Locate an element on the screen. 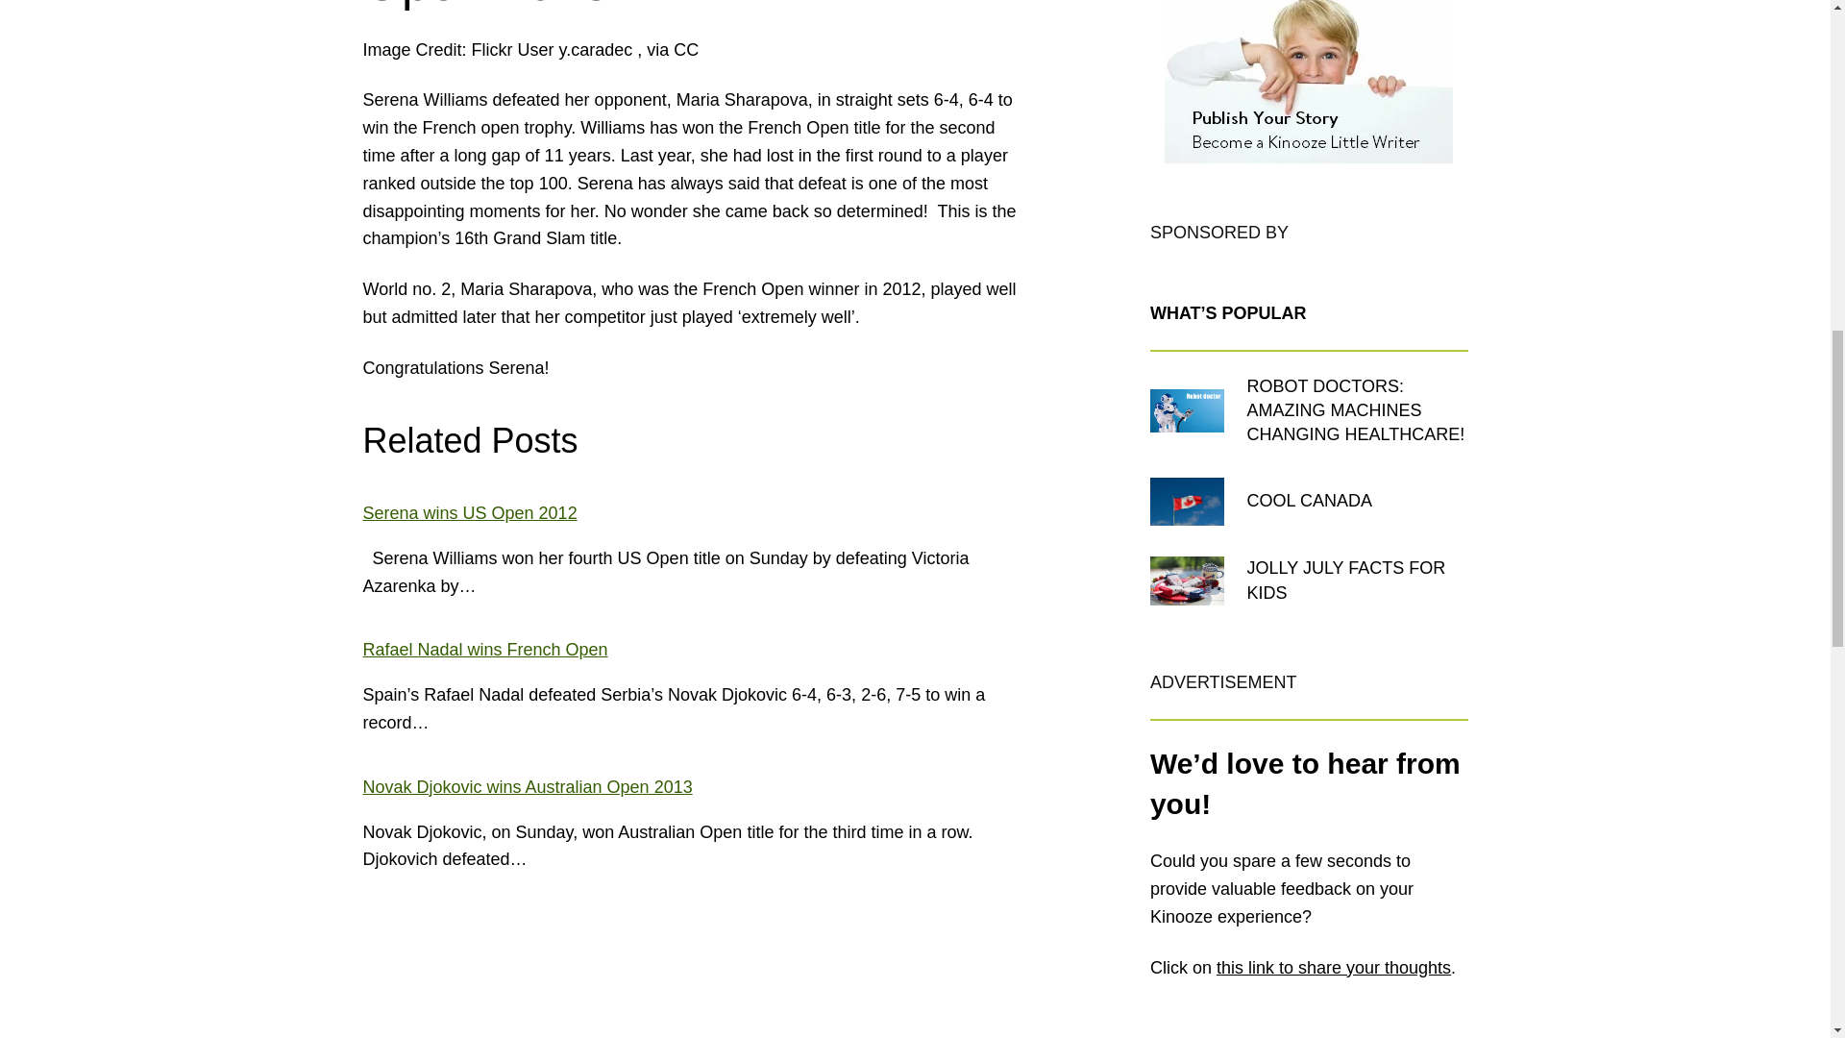 This screenshot has width=1845, height=1038. Rafael Nadal wins French Open is located at coordinates (486, 650).